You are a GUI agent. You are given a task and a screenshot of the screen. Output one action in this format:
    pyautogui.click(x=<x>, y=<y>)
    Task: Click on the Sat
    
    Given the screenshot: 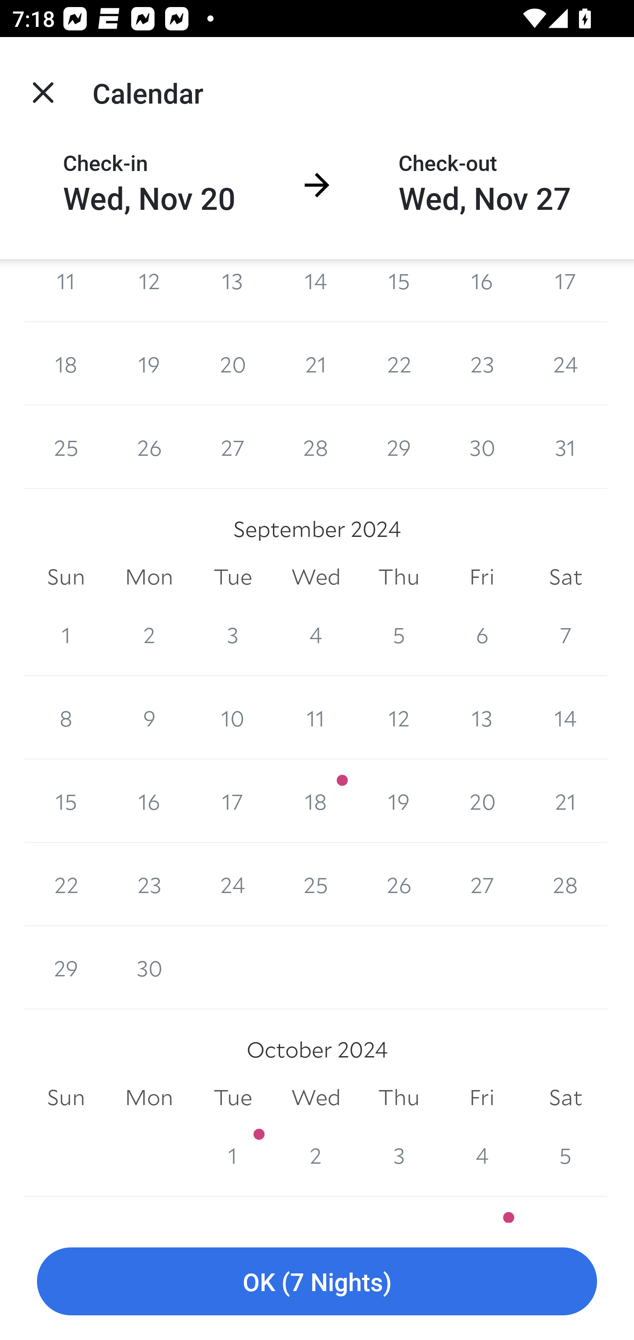 What is the action you would take?
    pyautogui.click(x=565, y=577)
    